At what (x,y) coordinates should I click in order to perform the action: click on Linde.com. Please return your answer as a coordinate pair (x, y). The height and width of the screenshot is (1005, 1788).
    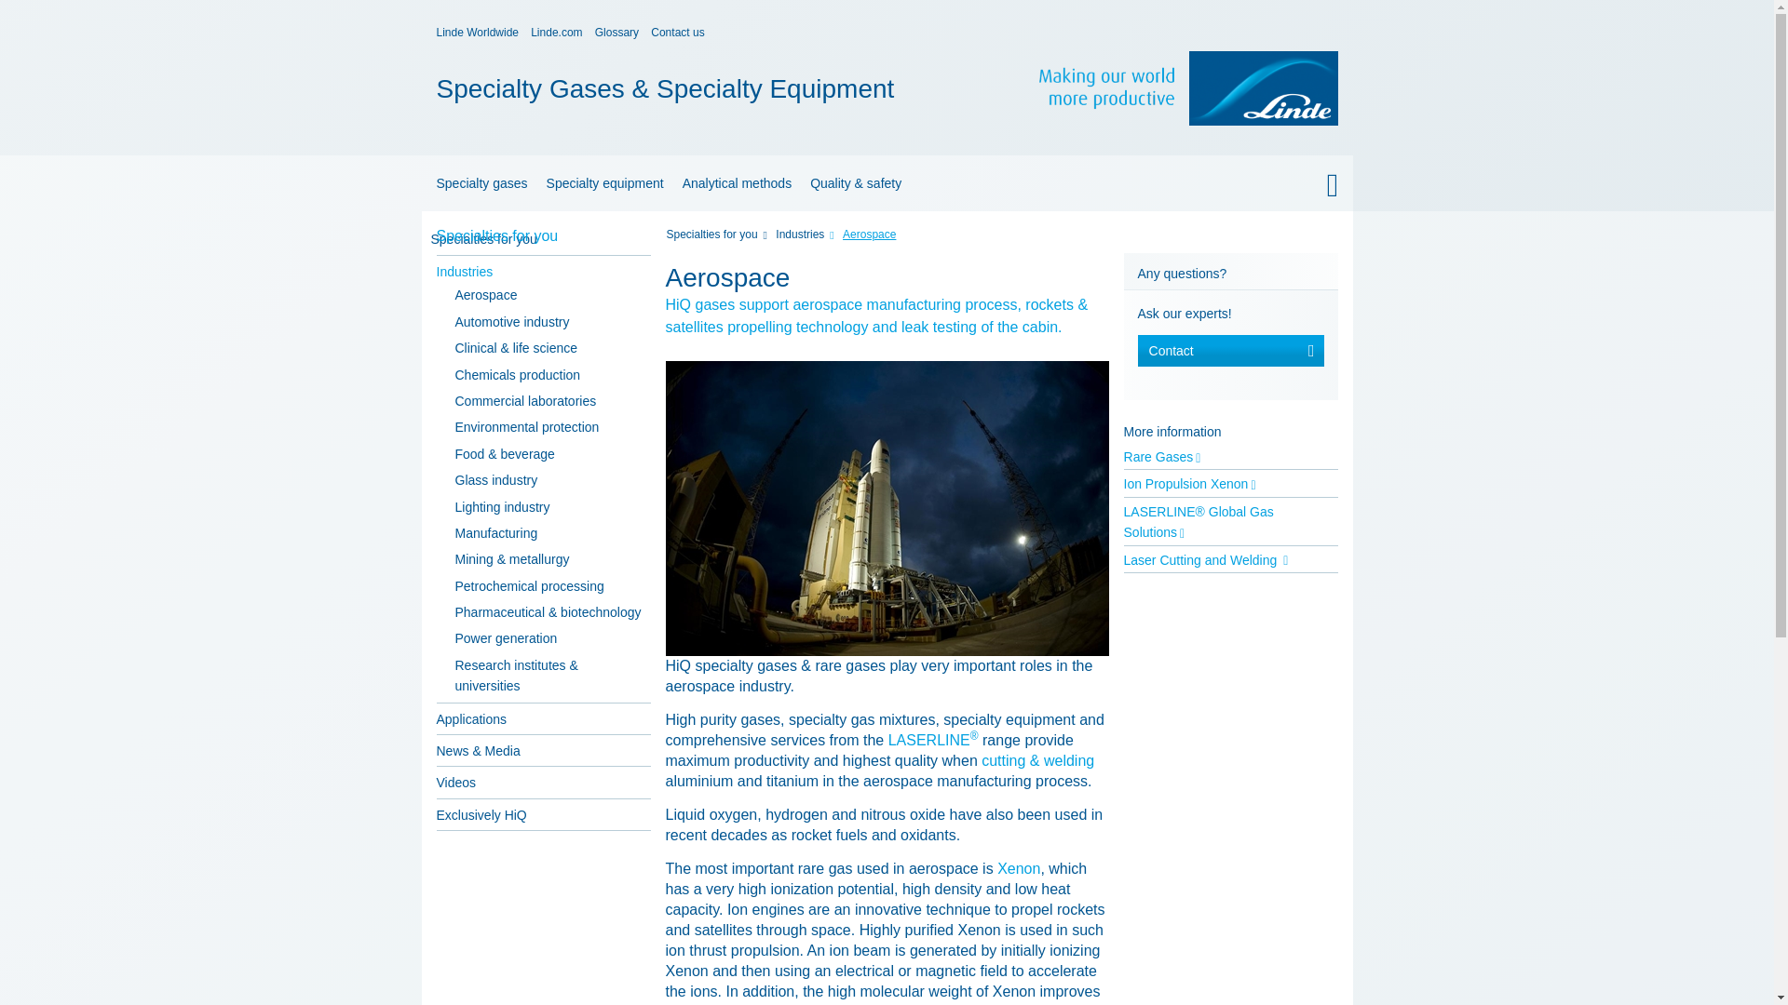
    Looking at the image, I should click on (557, 33).